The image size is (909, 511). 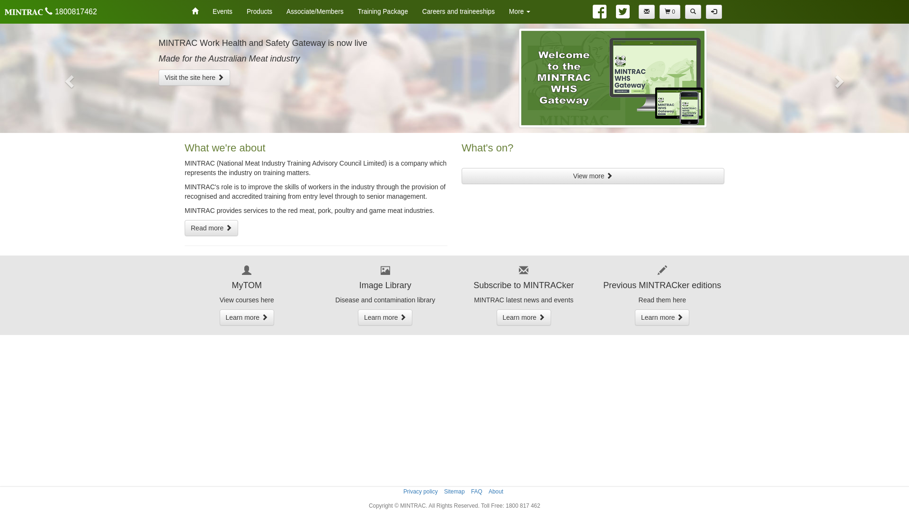 What do you see at coordinates (211, 228) in the screenshot?
I see `Read more` at bounding box center [211, 228].